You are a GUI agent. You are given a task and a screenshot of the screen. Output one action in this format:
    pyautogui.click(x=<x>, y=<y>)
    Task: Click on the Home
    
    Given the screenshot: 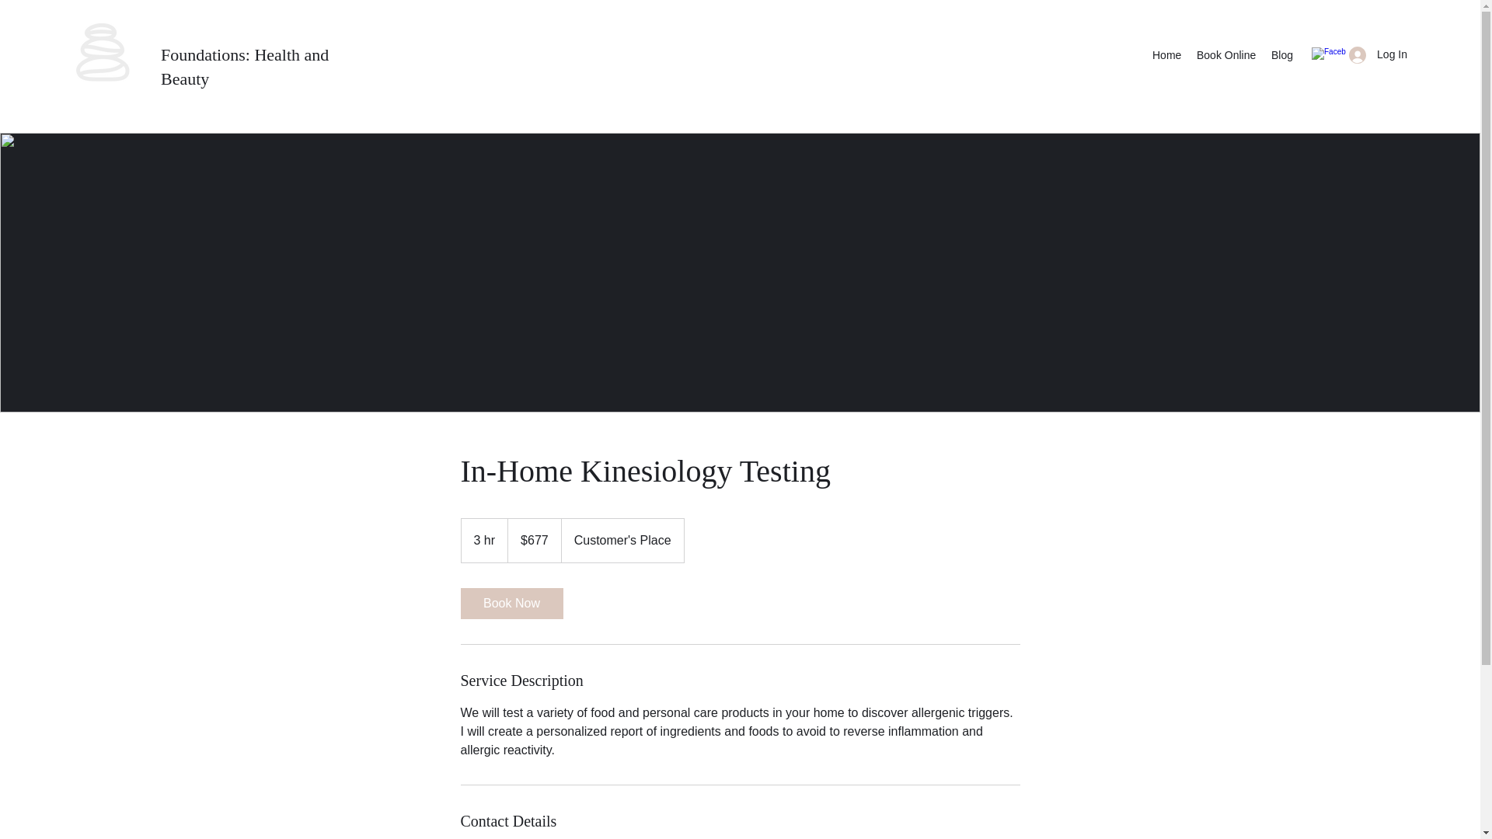 What is the action you would take?
    pyautogui.click(x=1166, y=55)
    